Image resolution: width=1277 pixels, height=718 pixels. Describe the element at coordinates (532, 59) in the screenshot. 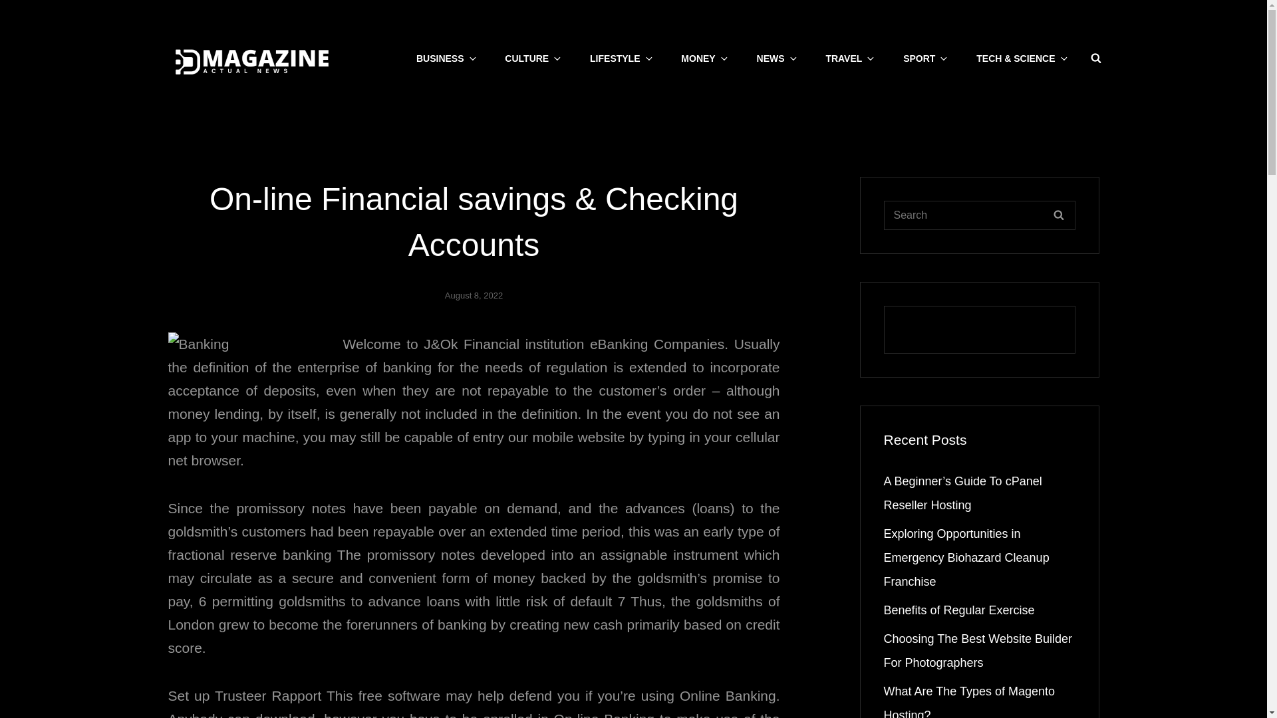

I see `CULTURE` at that location.